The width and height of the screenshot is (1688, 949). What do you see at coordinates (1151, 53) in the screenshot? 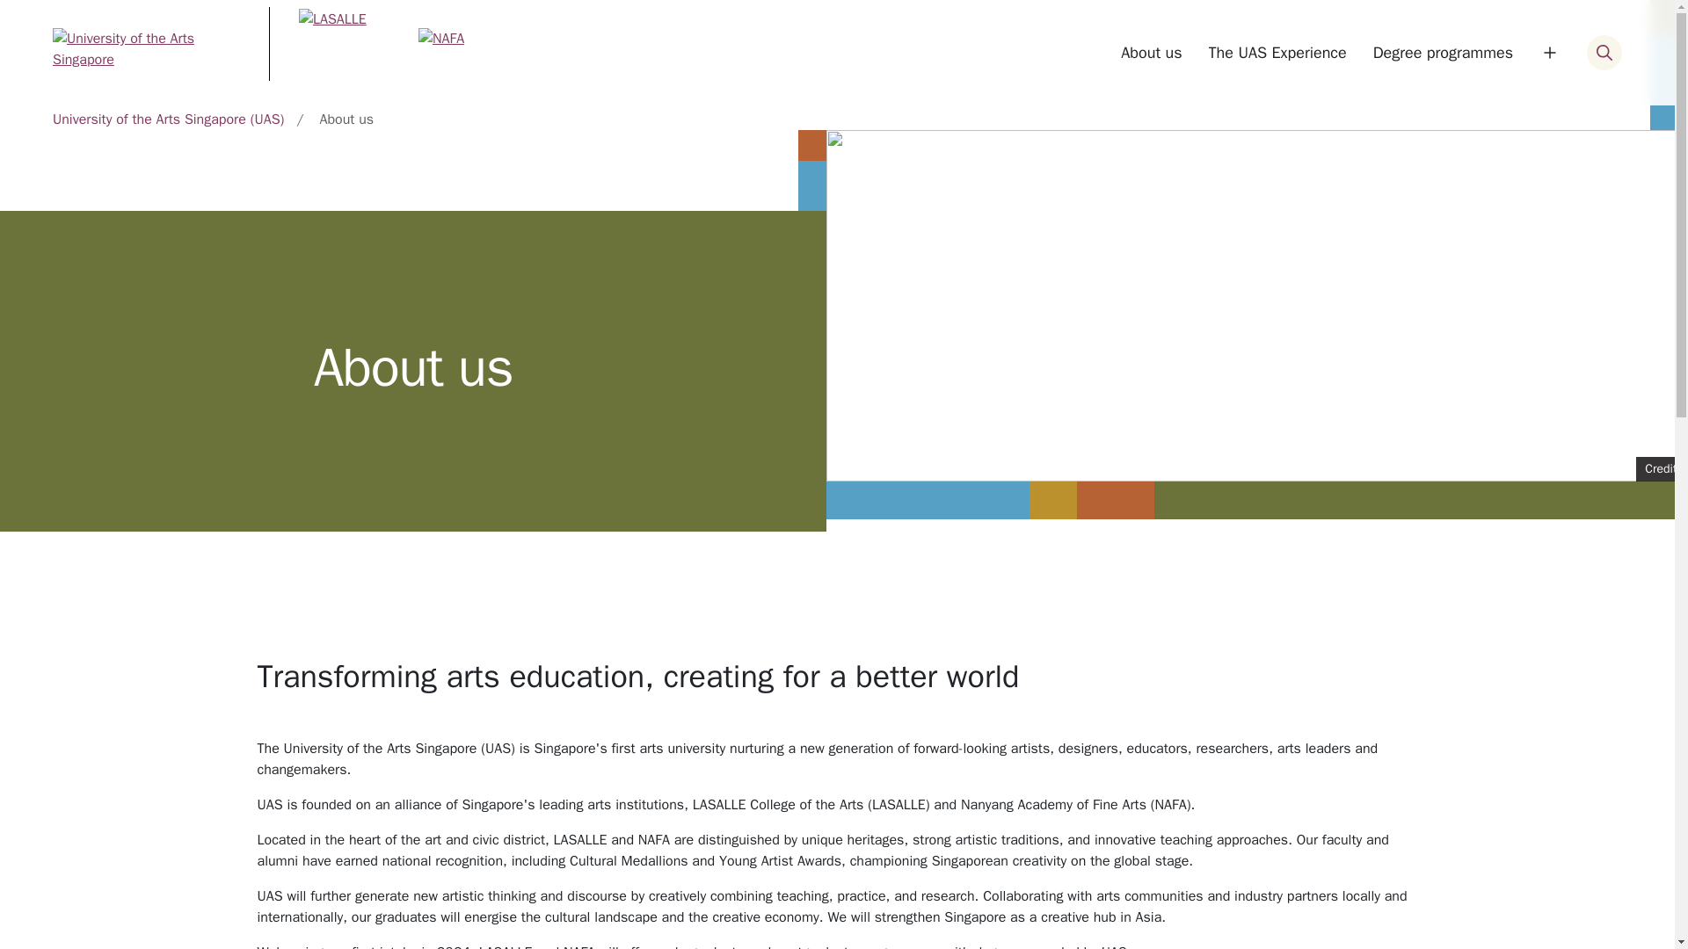
I see `About us` at bounding box center [1151, 53].